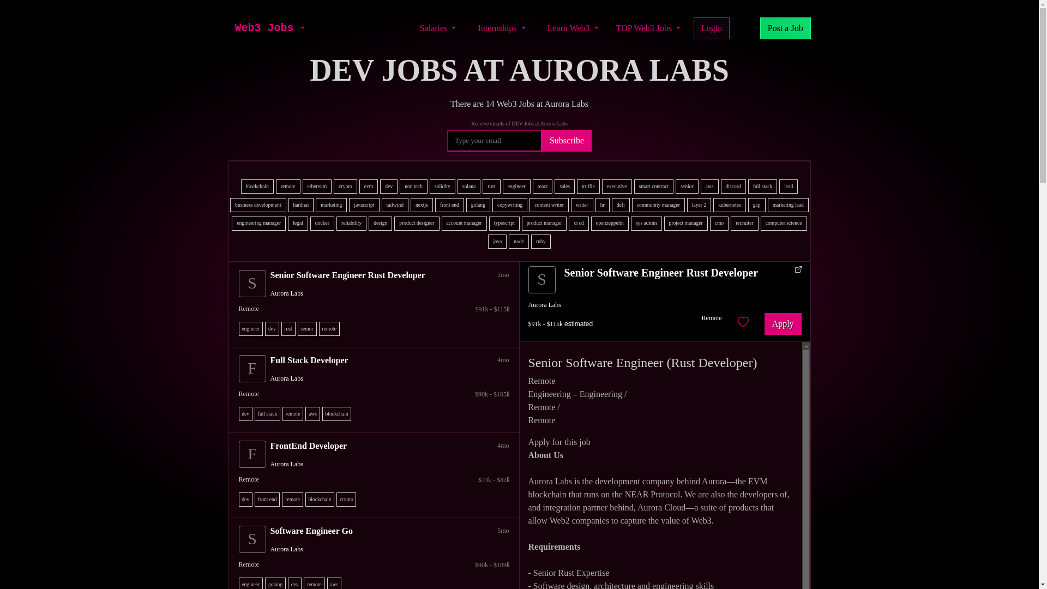 The height and width of the screenshot is (589, 1047). I want to click on Learn Web3, so click(573, 28).